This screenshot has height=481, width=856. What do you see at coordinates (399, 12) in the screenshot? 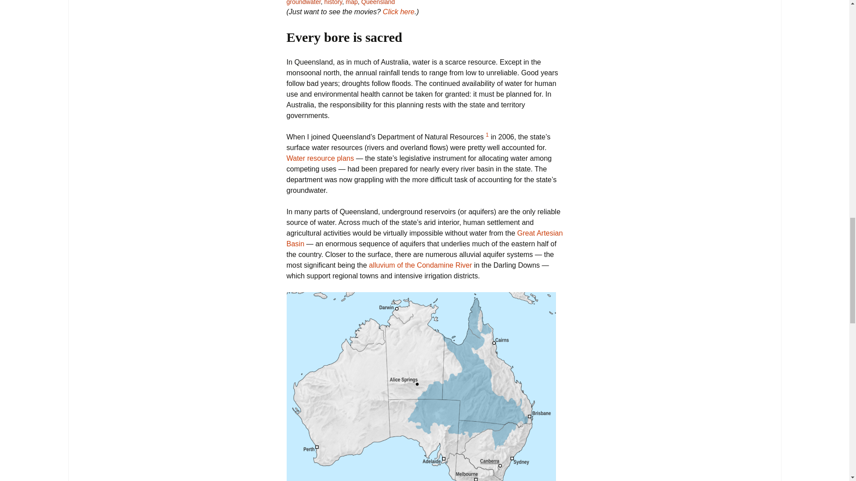
I see `Click here` at bounding box center [399, 12].